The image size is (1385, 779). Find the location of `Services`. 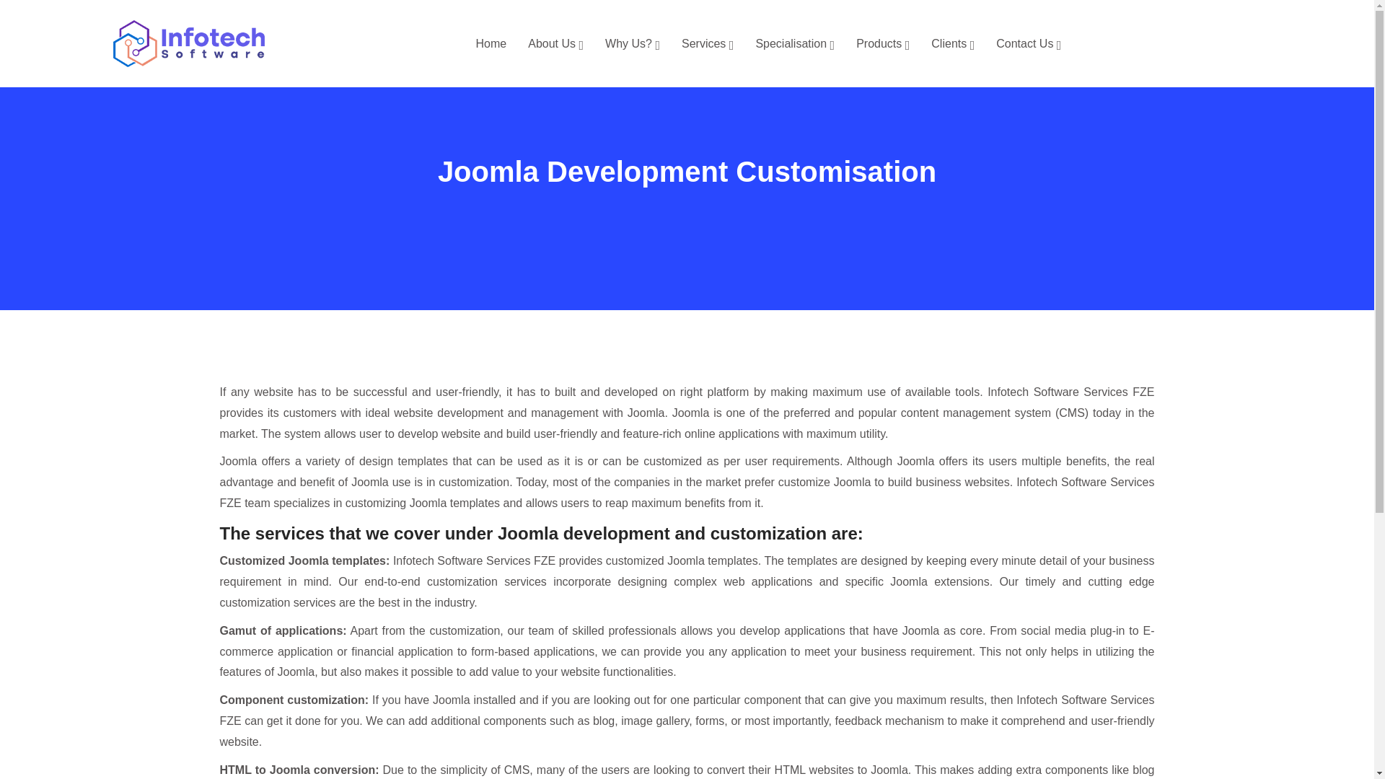

Services is located at coordinates (707, 43).